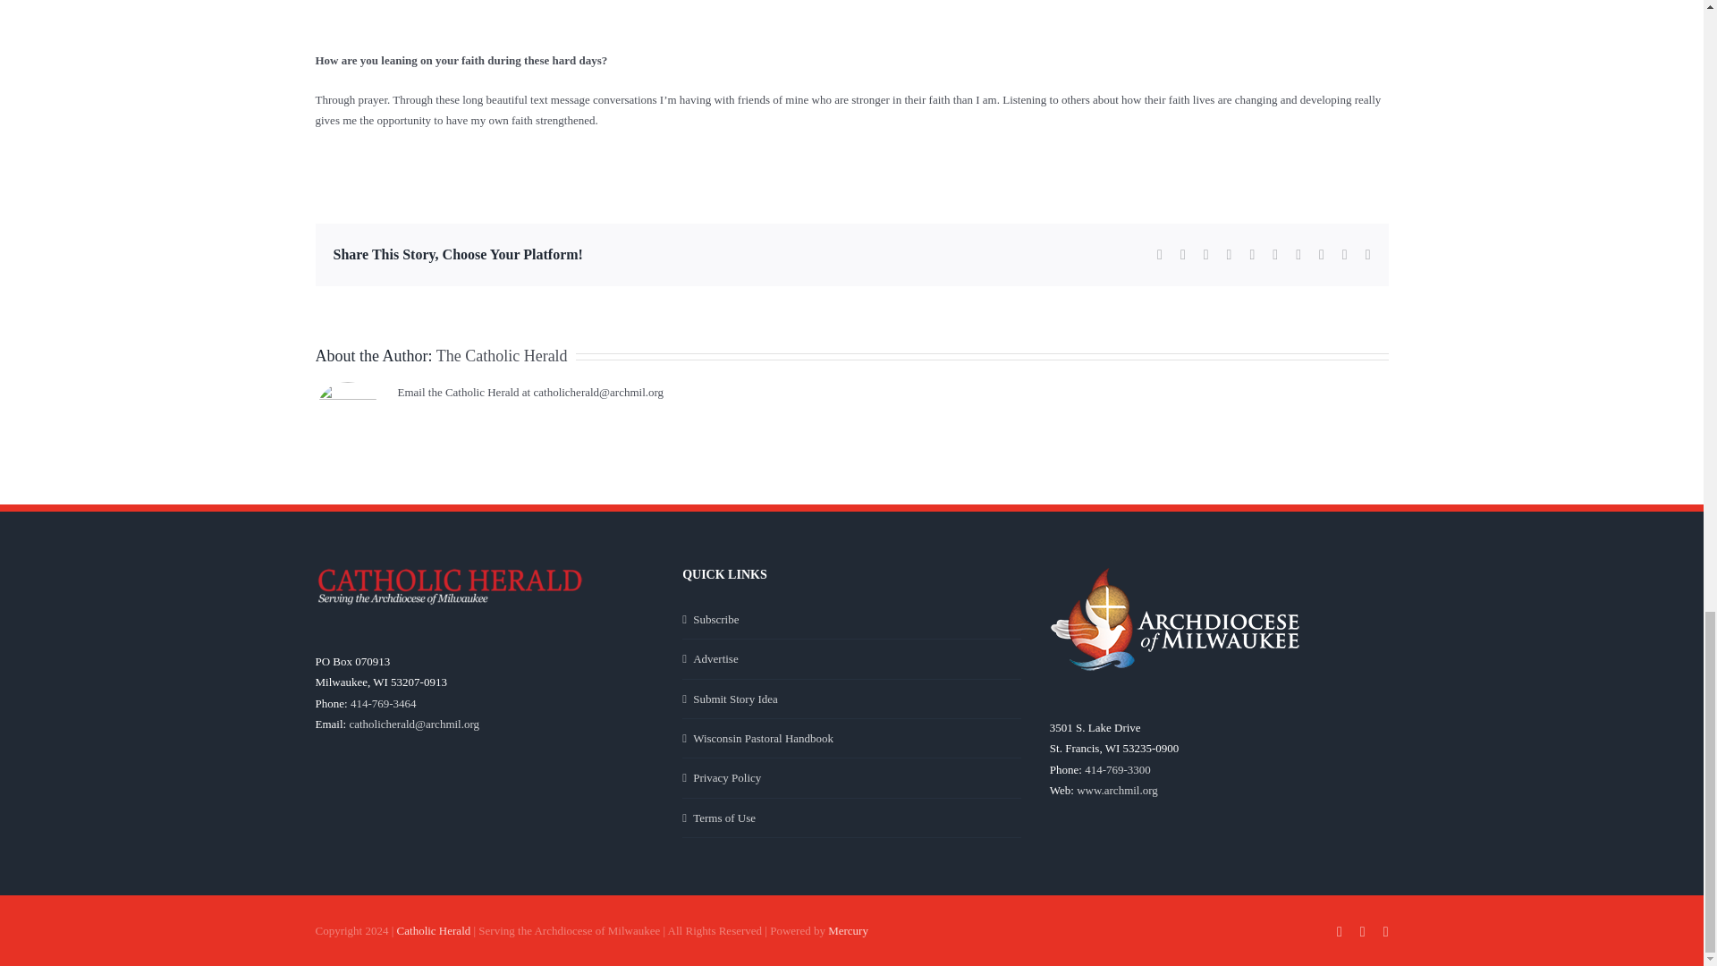 This screenshot has width=1717, height=966. I want to click on Posts by The Catholic Herald, so click(502, 356).